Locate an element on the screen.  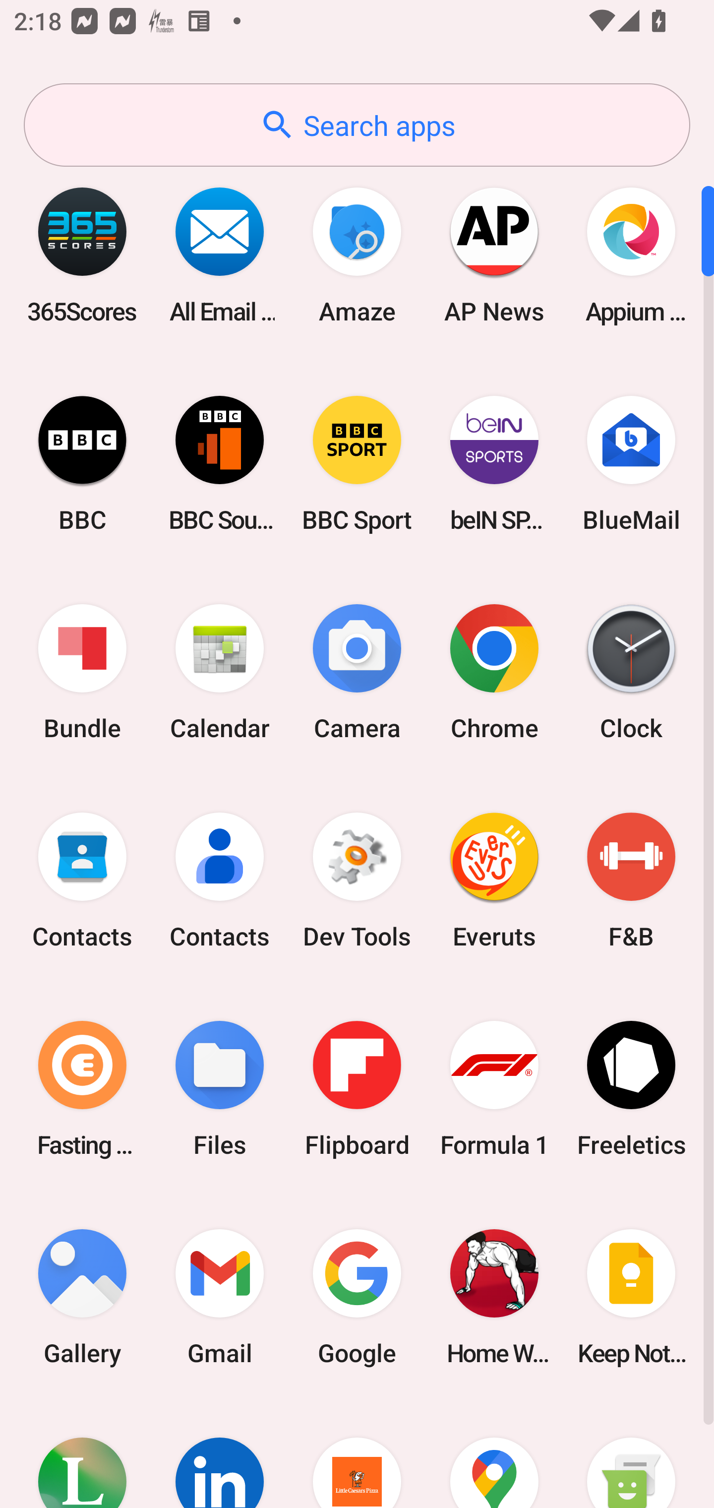
Keep Notes is located at coordinates (631, 1297).